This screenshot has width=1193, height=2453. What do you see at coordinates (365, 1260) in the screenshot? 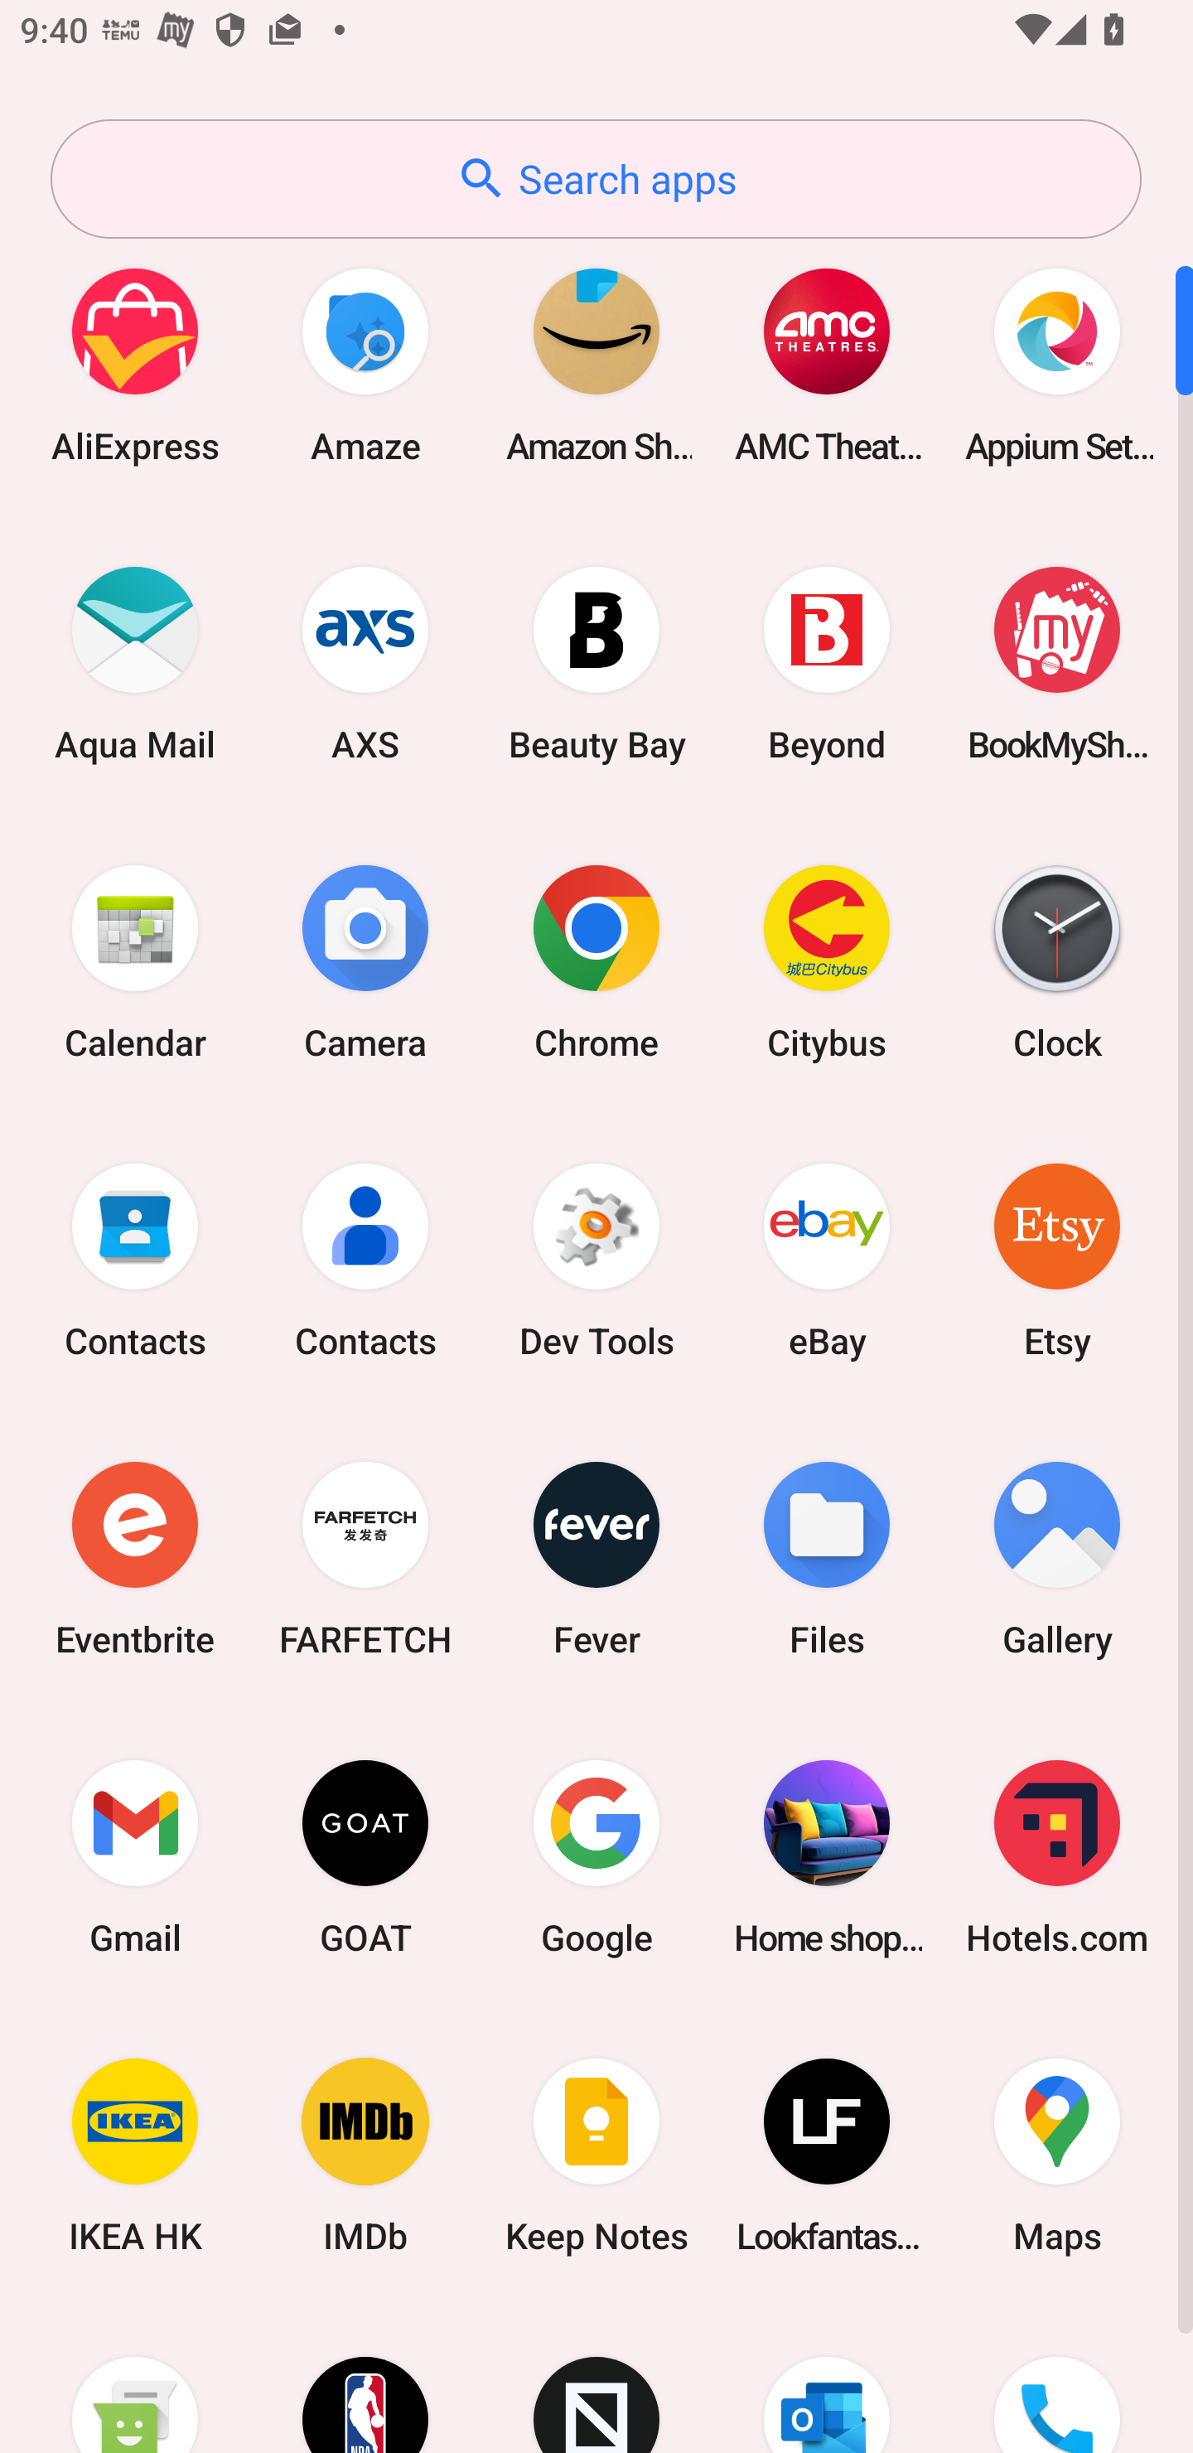
I see `Contacts` at bounding box center [365, 1260].